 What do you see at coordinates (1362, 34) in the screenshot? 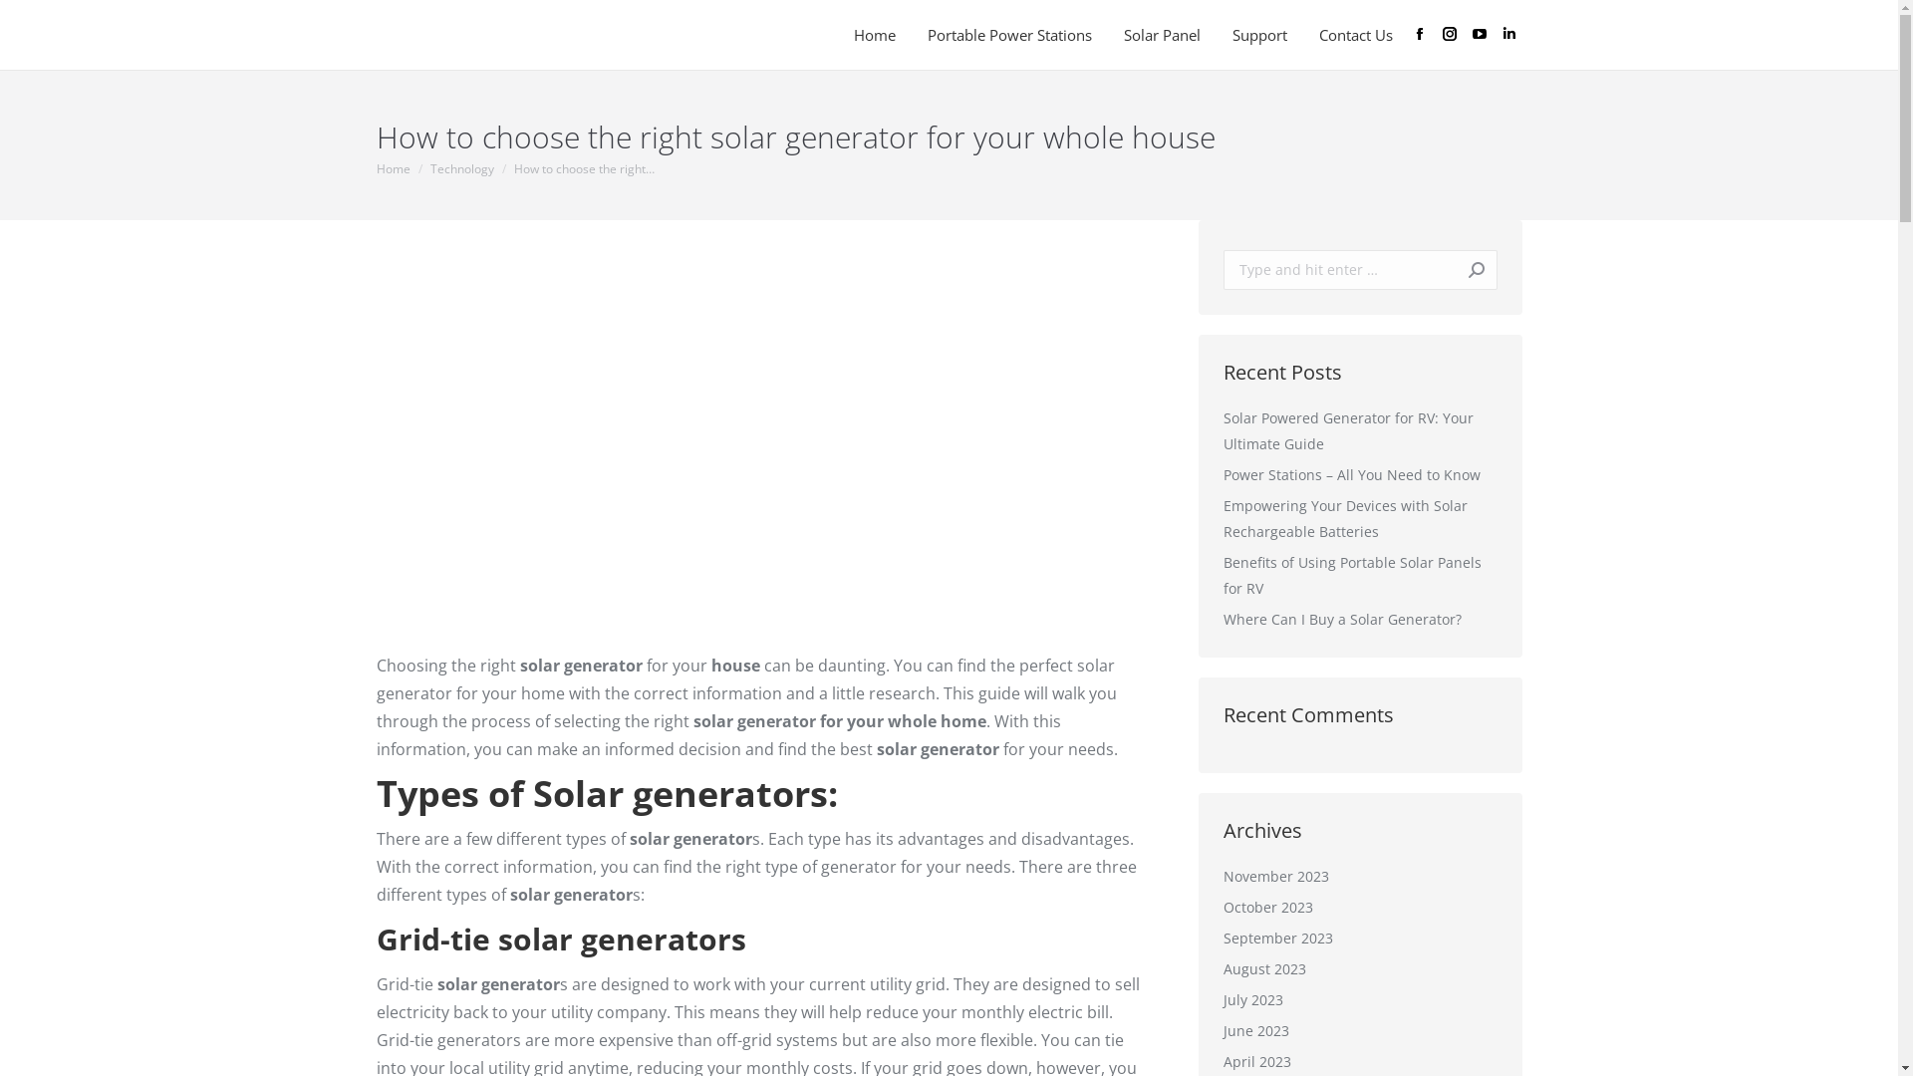
I see `Contact Us` at bounding box center [1362, 34].